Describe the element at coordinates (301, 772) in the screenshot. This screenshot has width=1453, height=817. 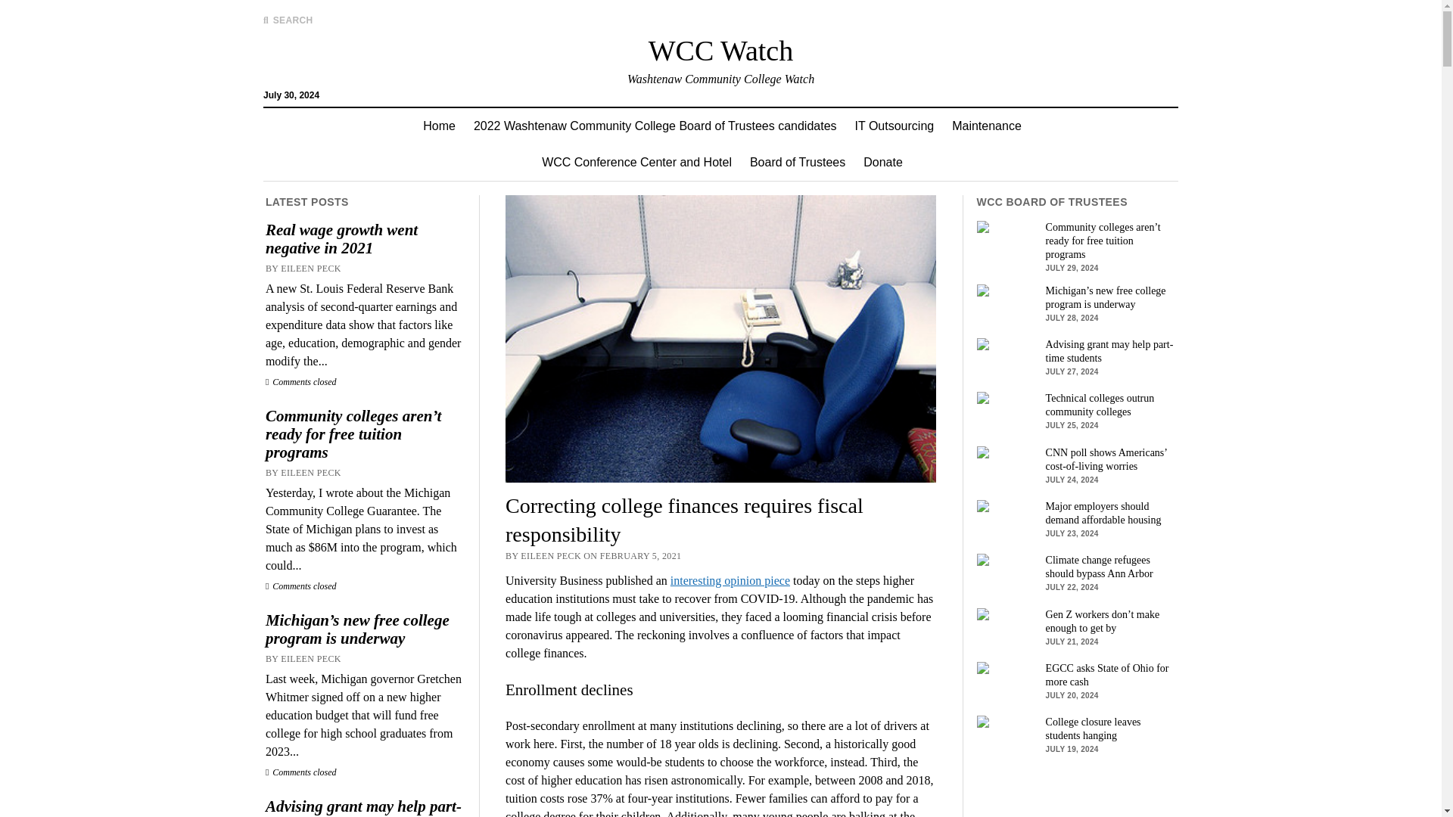
I see `Comments closed` at that location.